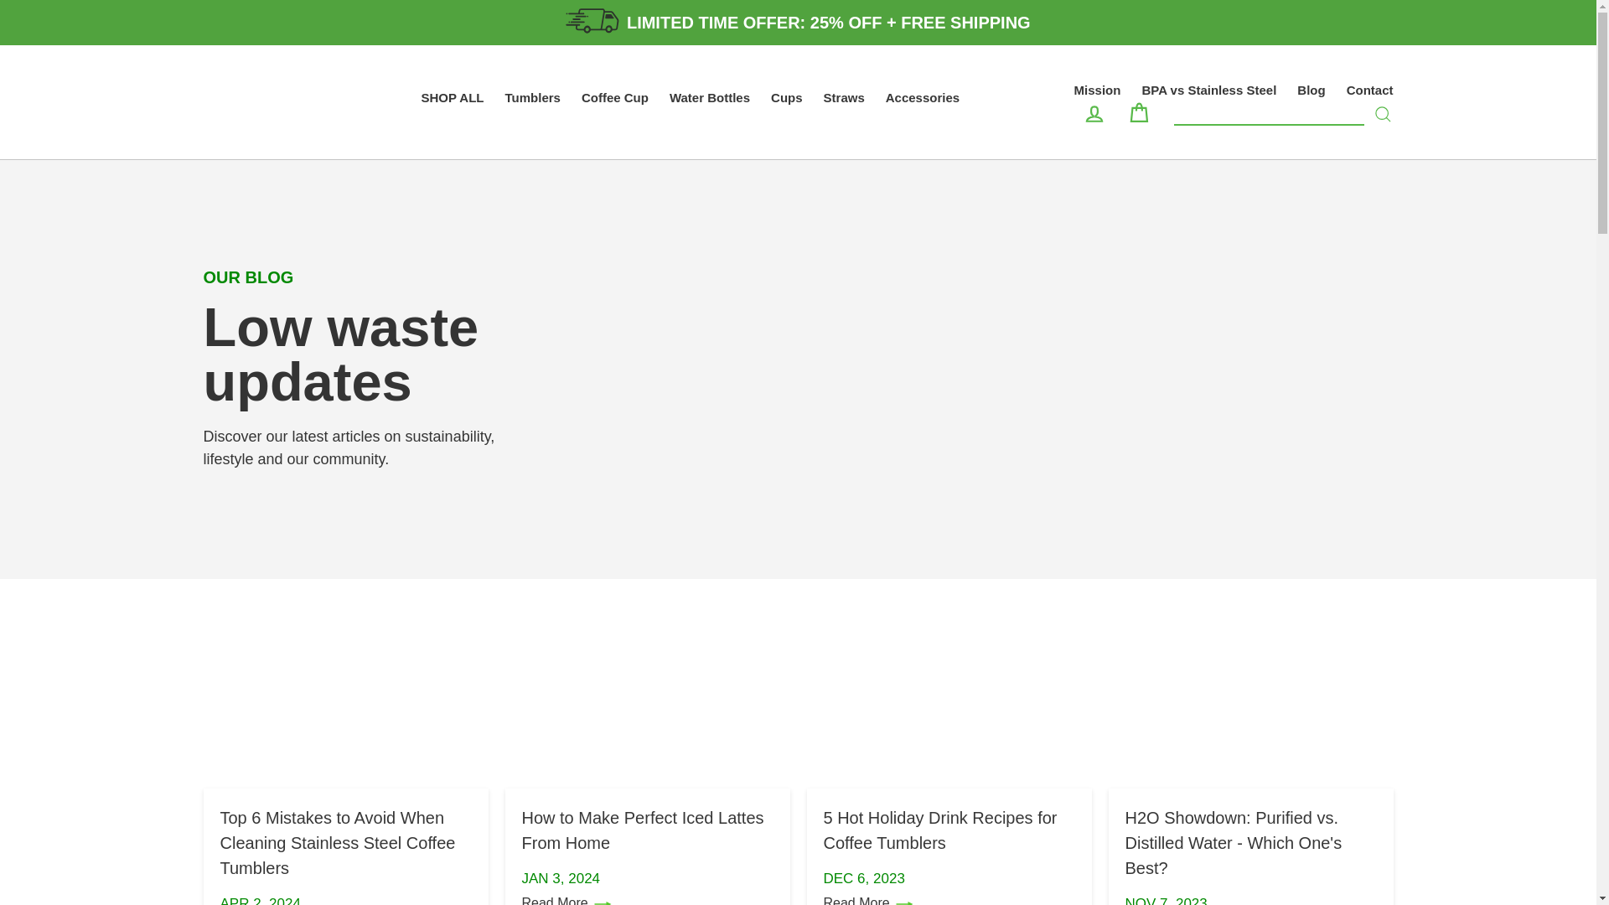 The width and height of the screenshot is (1609, 905). What do you see at coordinates (1208, 90) in the screenshot?
I see `BPA vs Stainless Steel` at bounding box center [1208, 90].